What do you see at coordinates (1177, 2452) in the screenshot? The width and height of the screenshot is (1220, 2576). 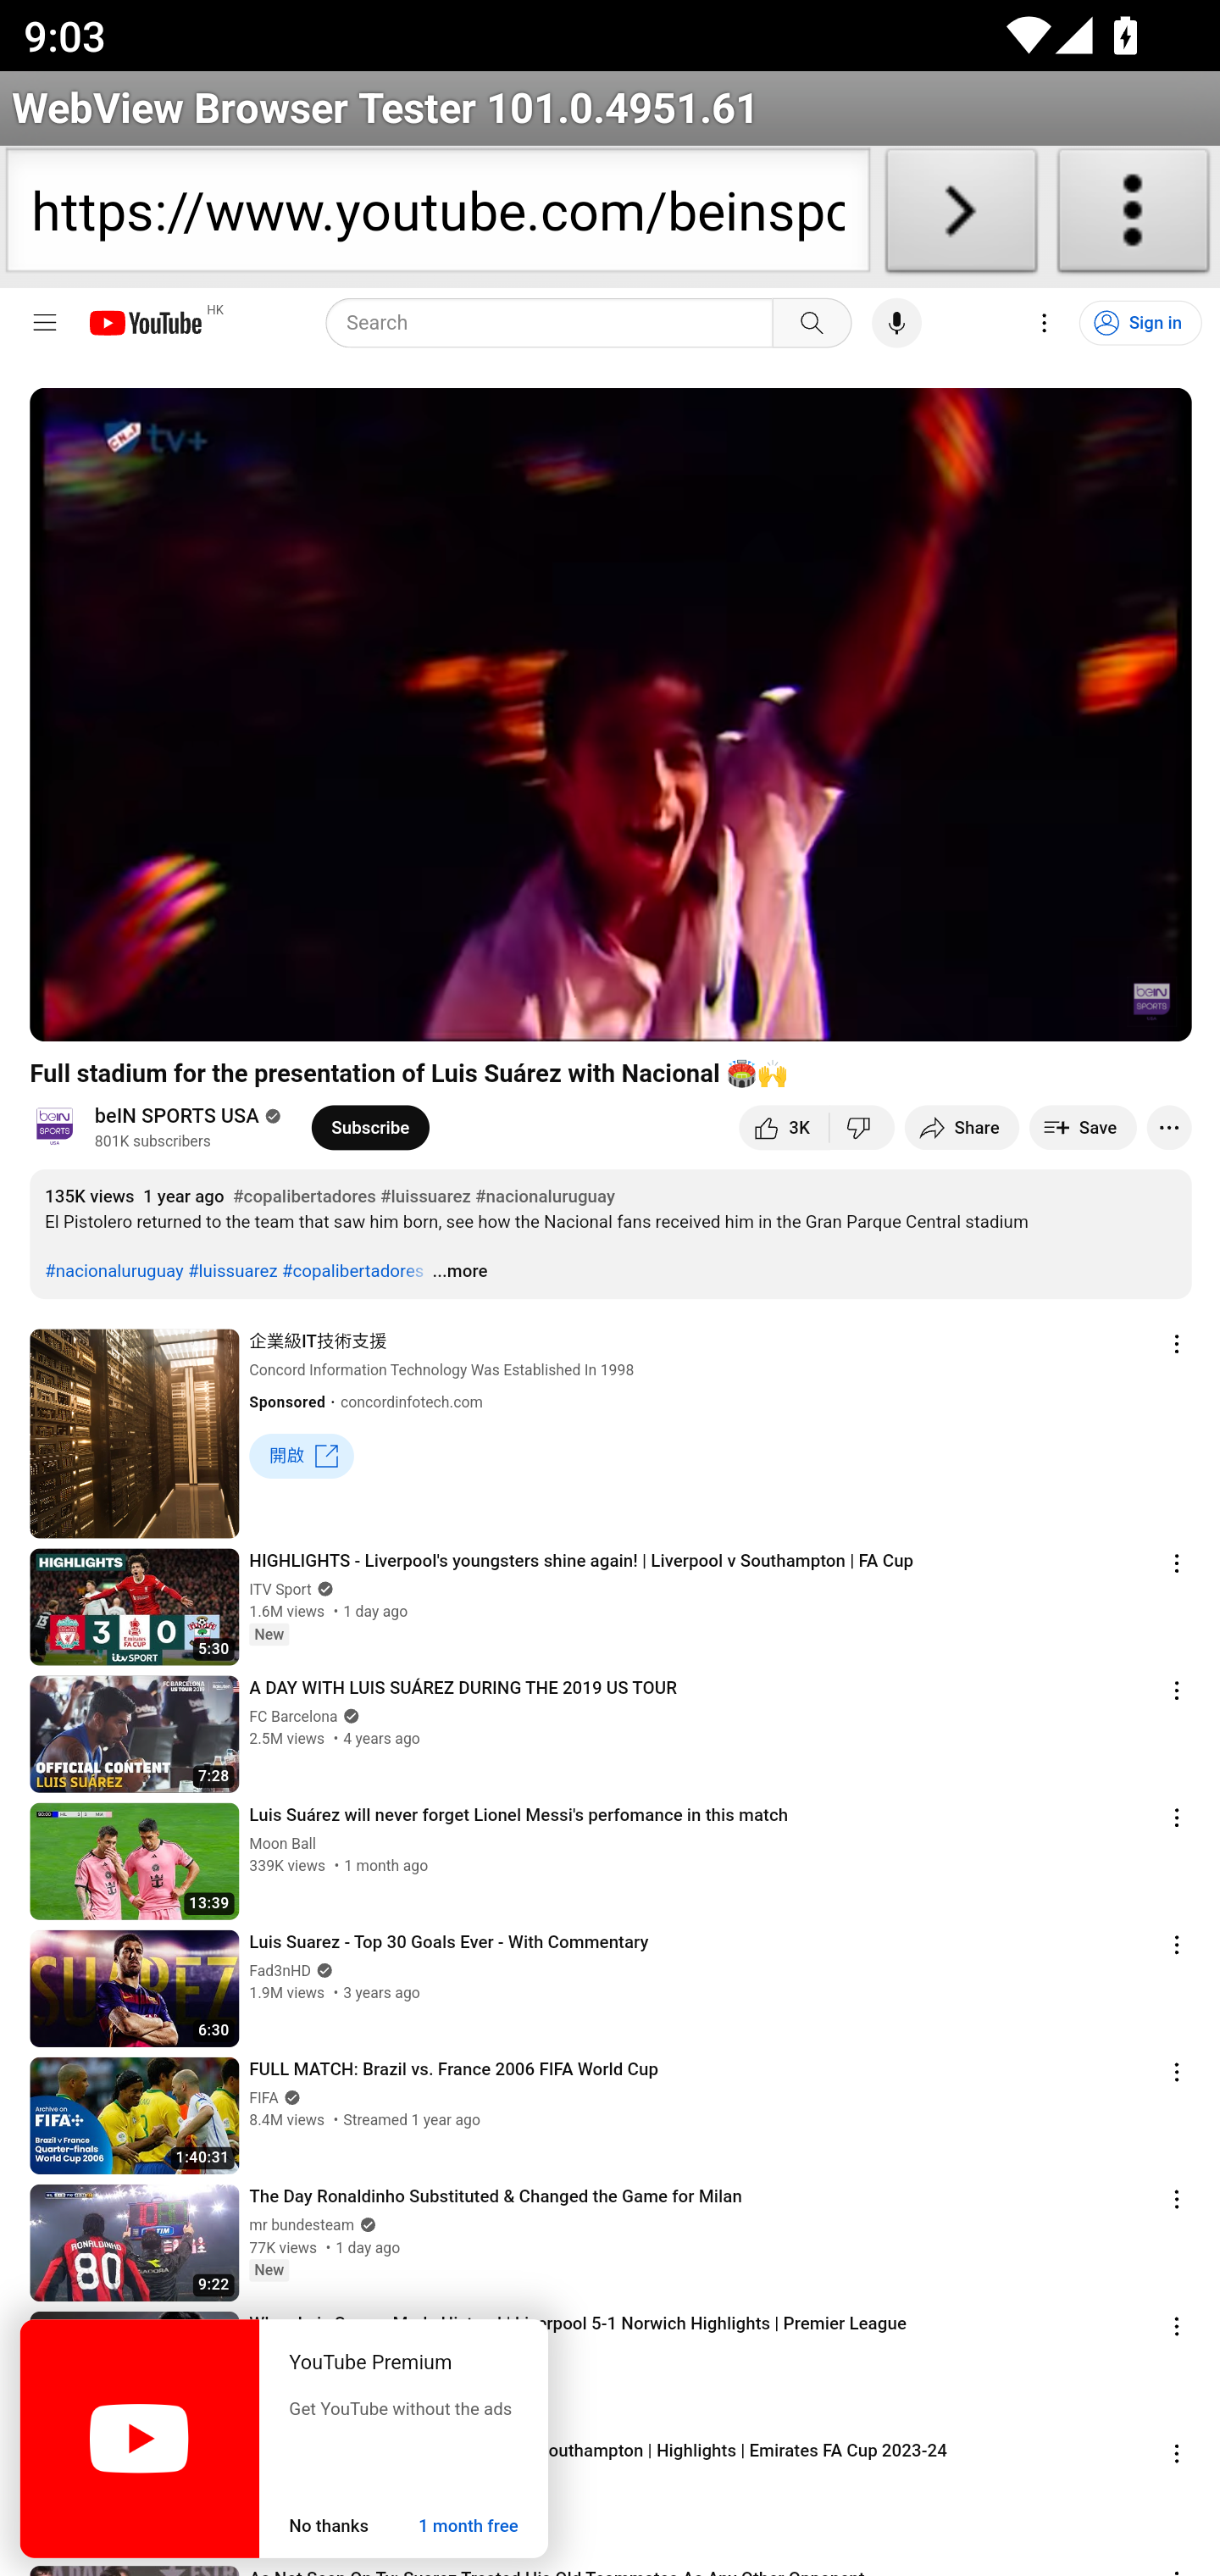 I see `Action menu` at bounding box center [1177, 2452].